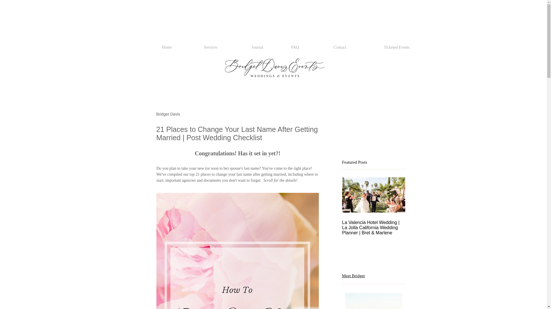 The height and width of the screenshot is (309, 551). Describe the element at coordinates (325, 47) in the screenshot. I see `Contact` at that location.